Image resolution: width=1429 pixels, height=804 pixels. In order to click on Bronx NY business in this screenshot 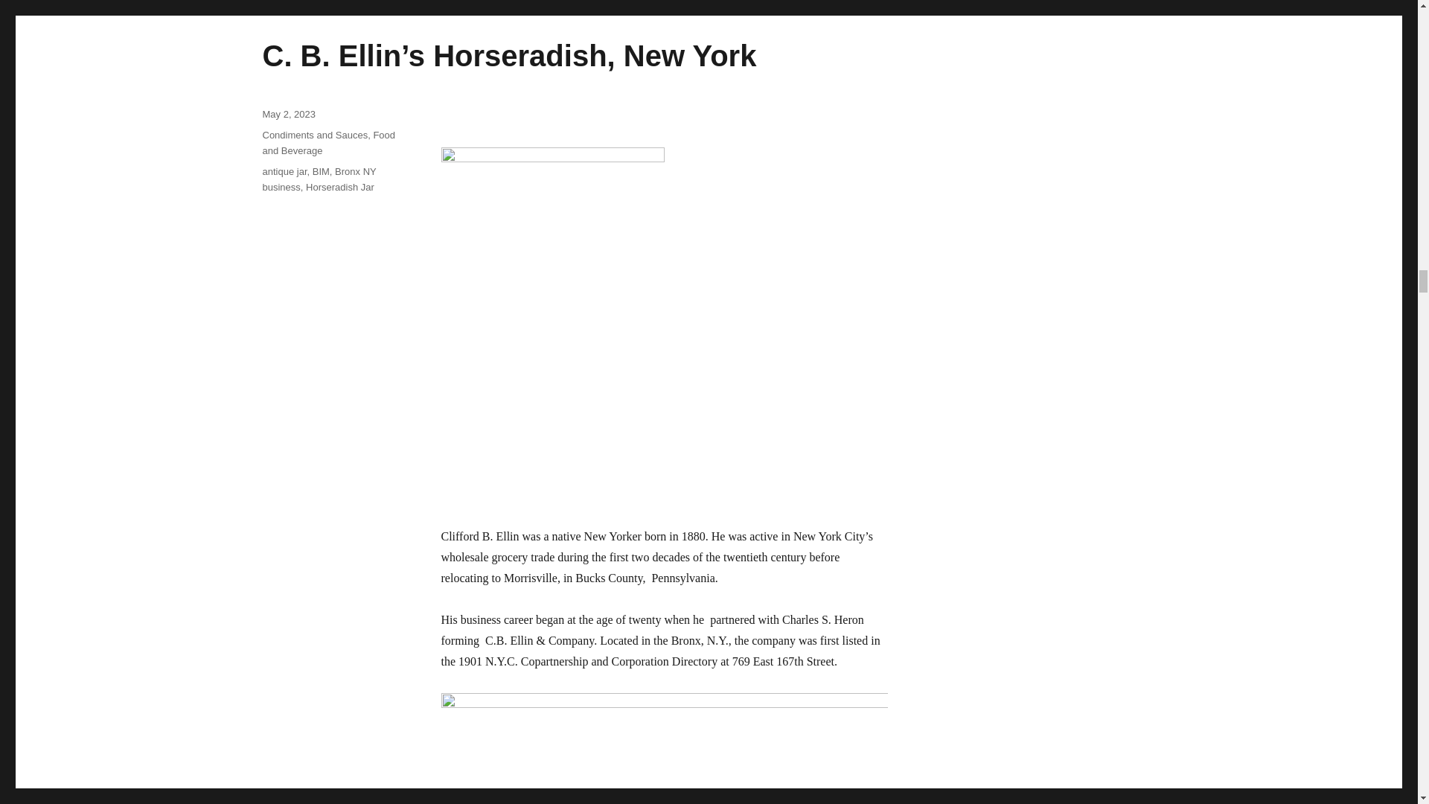, I will do `click(319, 179)`.